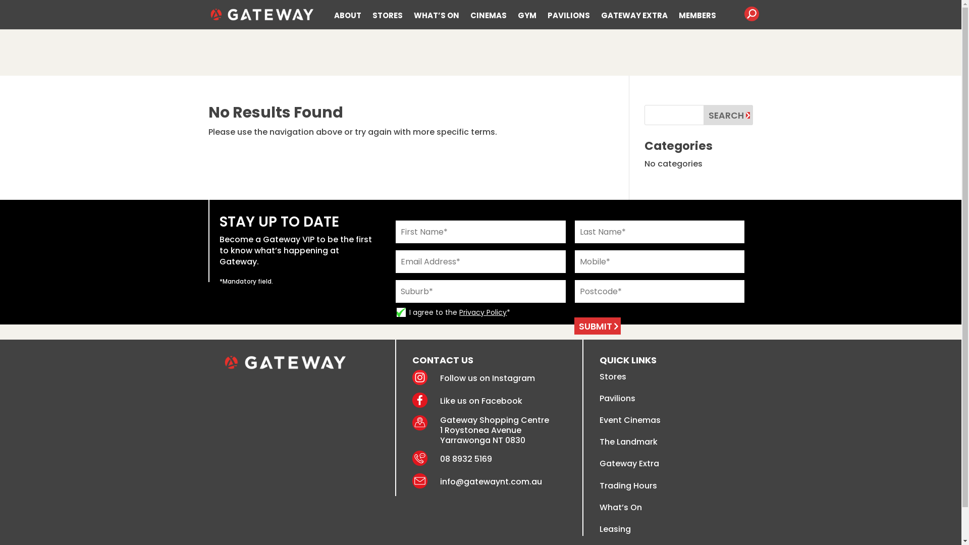  Describe the element at coordinates (629, 463) in the screenshot. I see `Gateway Extra` at that location.